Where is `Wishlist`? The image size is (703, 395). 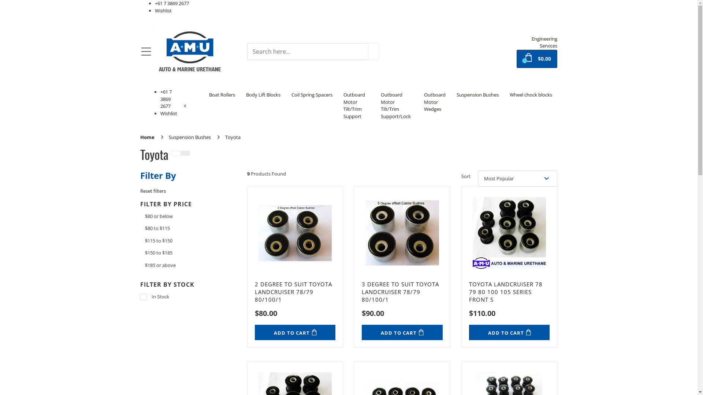
Wishlist is located at coordinates (163, 11).